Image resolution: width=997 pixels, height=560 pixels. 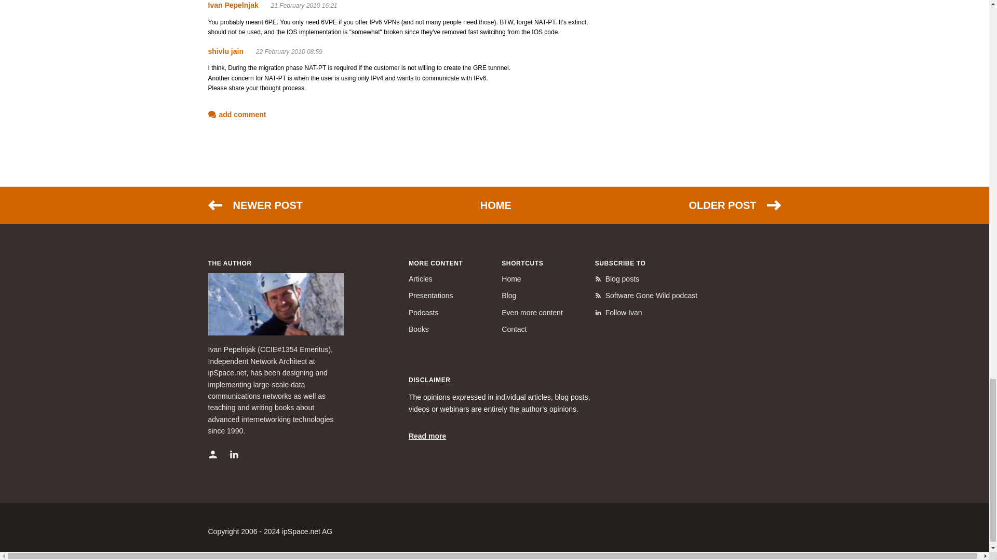 What do you see at coordinates (734, 205) in the screenshot?
I see `Older Post` at bounding box center [734, 205].